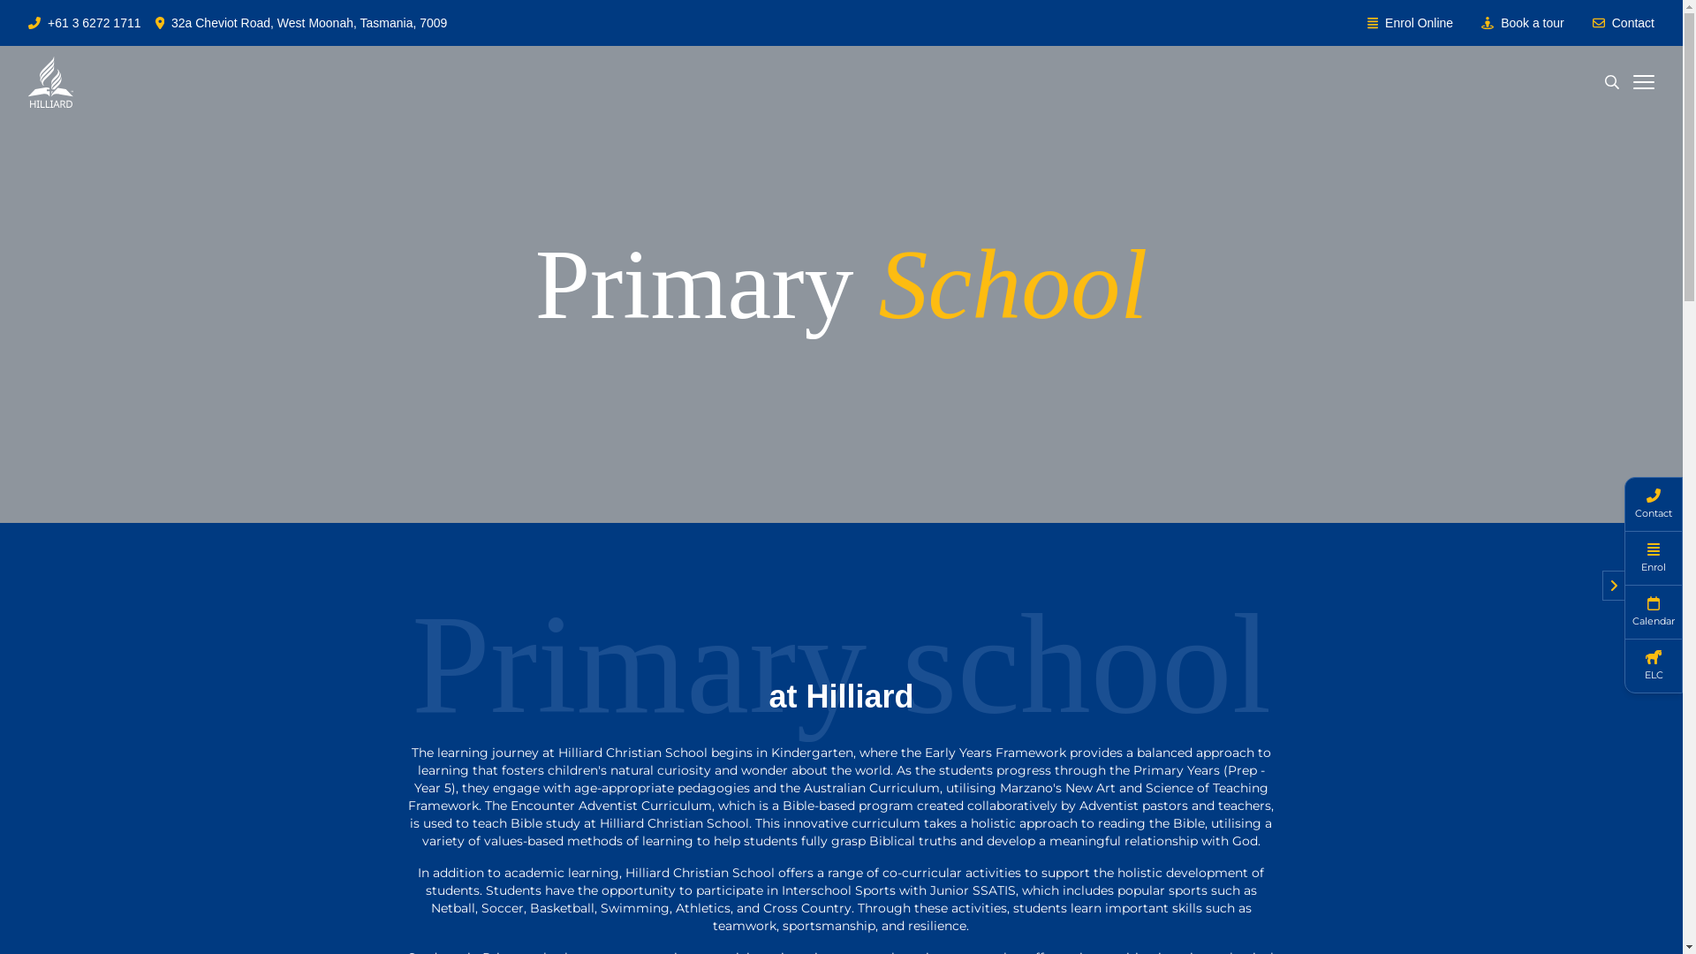 This screenshot has width=1696, height=954. What do you see at coordinates (1633, 23) in the screenshot?
I see `Contact` at bounding box center [1633, 23].